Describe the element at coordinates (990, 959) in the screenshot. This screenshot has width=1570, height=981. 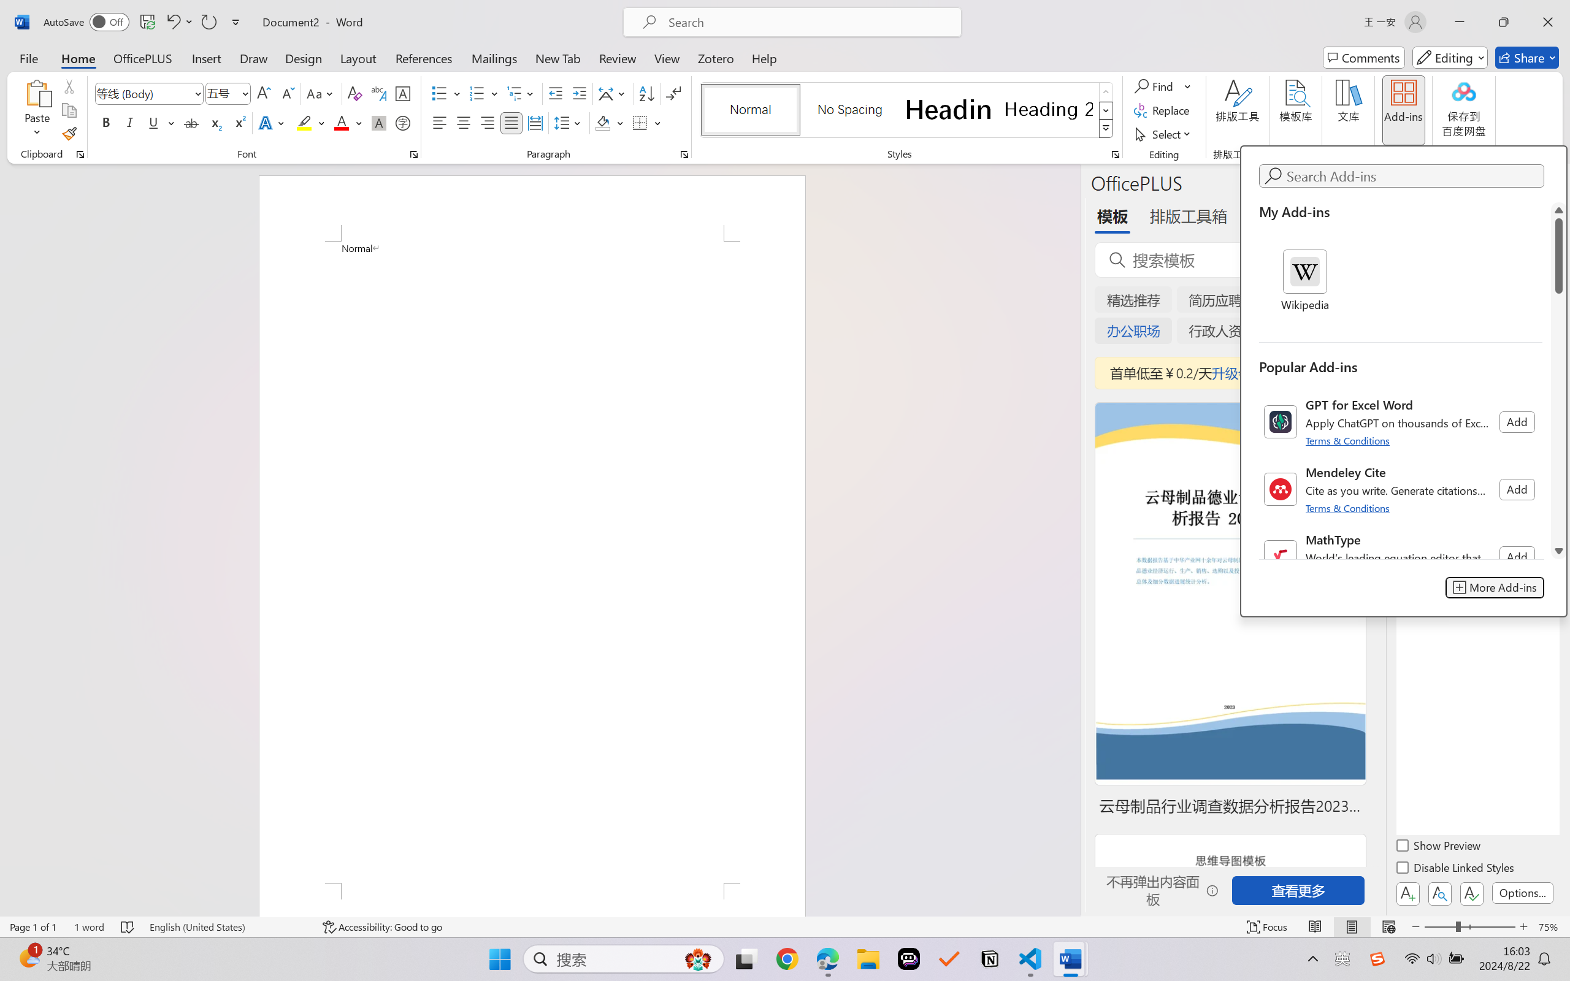
I see `Notion` at that location.